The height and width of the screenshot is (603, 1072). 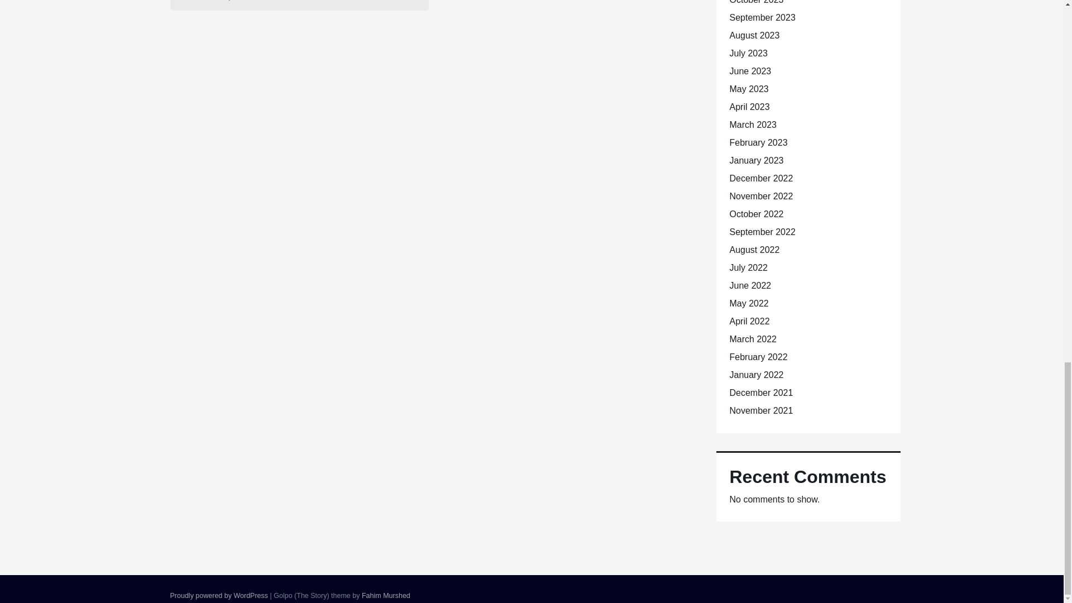 What do you see at coordinates (760, 179) in the screenshot?
I see `December 2022` at bounding box center [760, 179].